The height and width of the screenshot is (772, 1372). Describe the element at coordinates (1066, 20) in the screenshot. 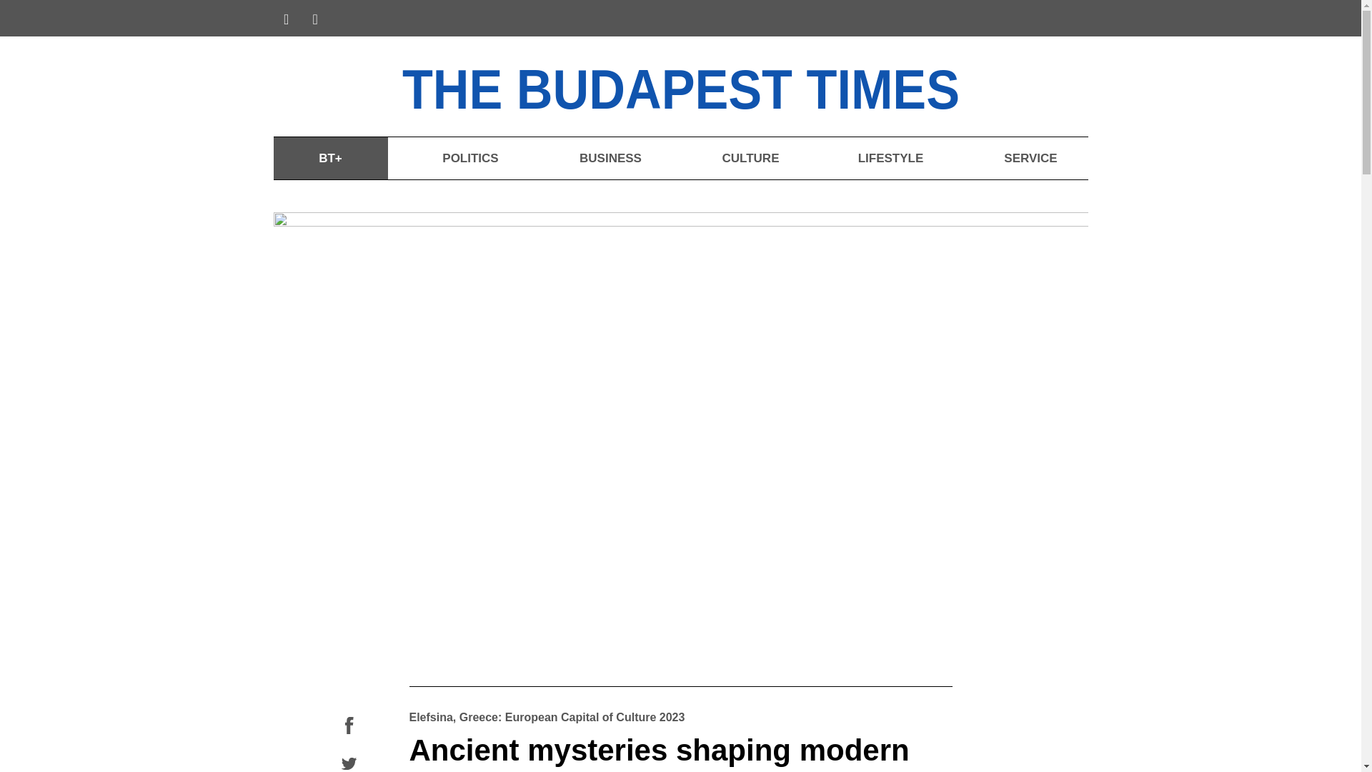

I see `Login` at that location.